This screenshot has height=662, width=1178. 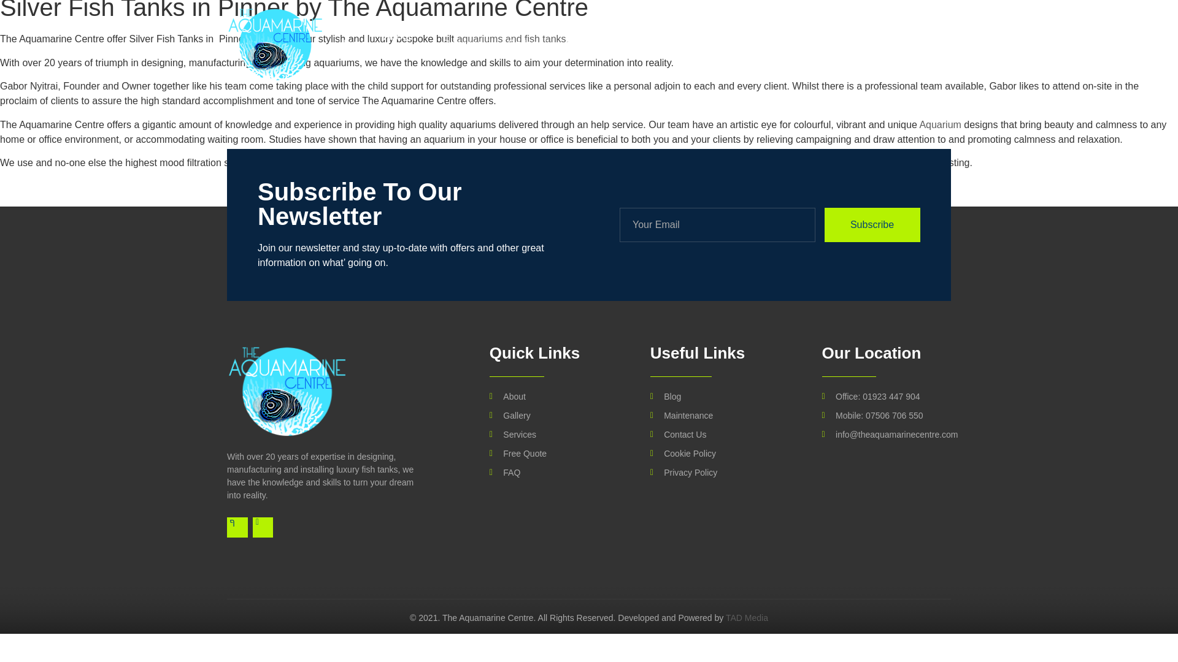 What do you see at coordinates (528, 44) in the screenshot?
I see `Gallery` at bounding box center [528, 44].